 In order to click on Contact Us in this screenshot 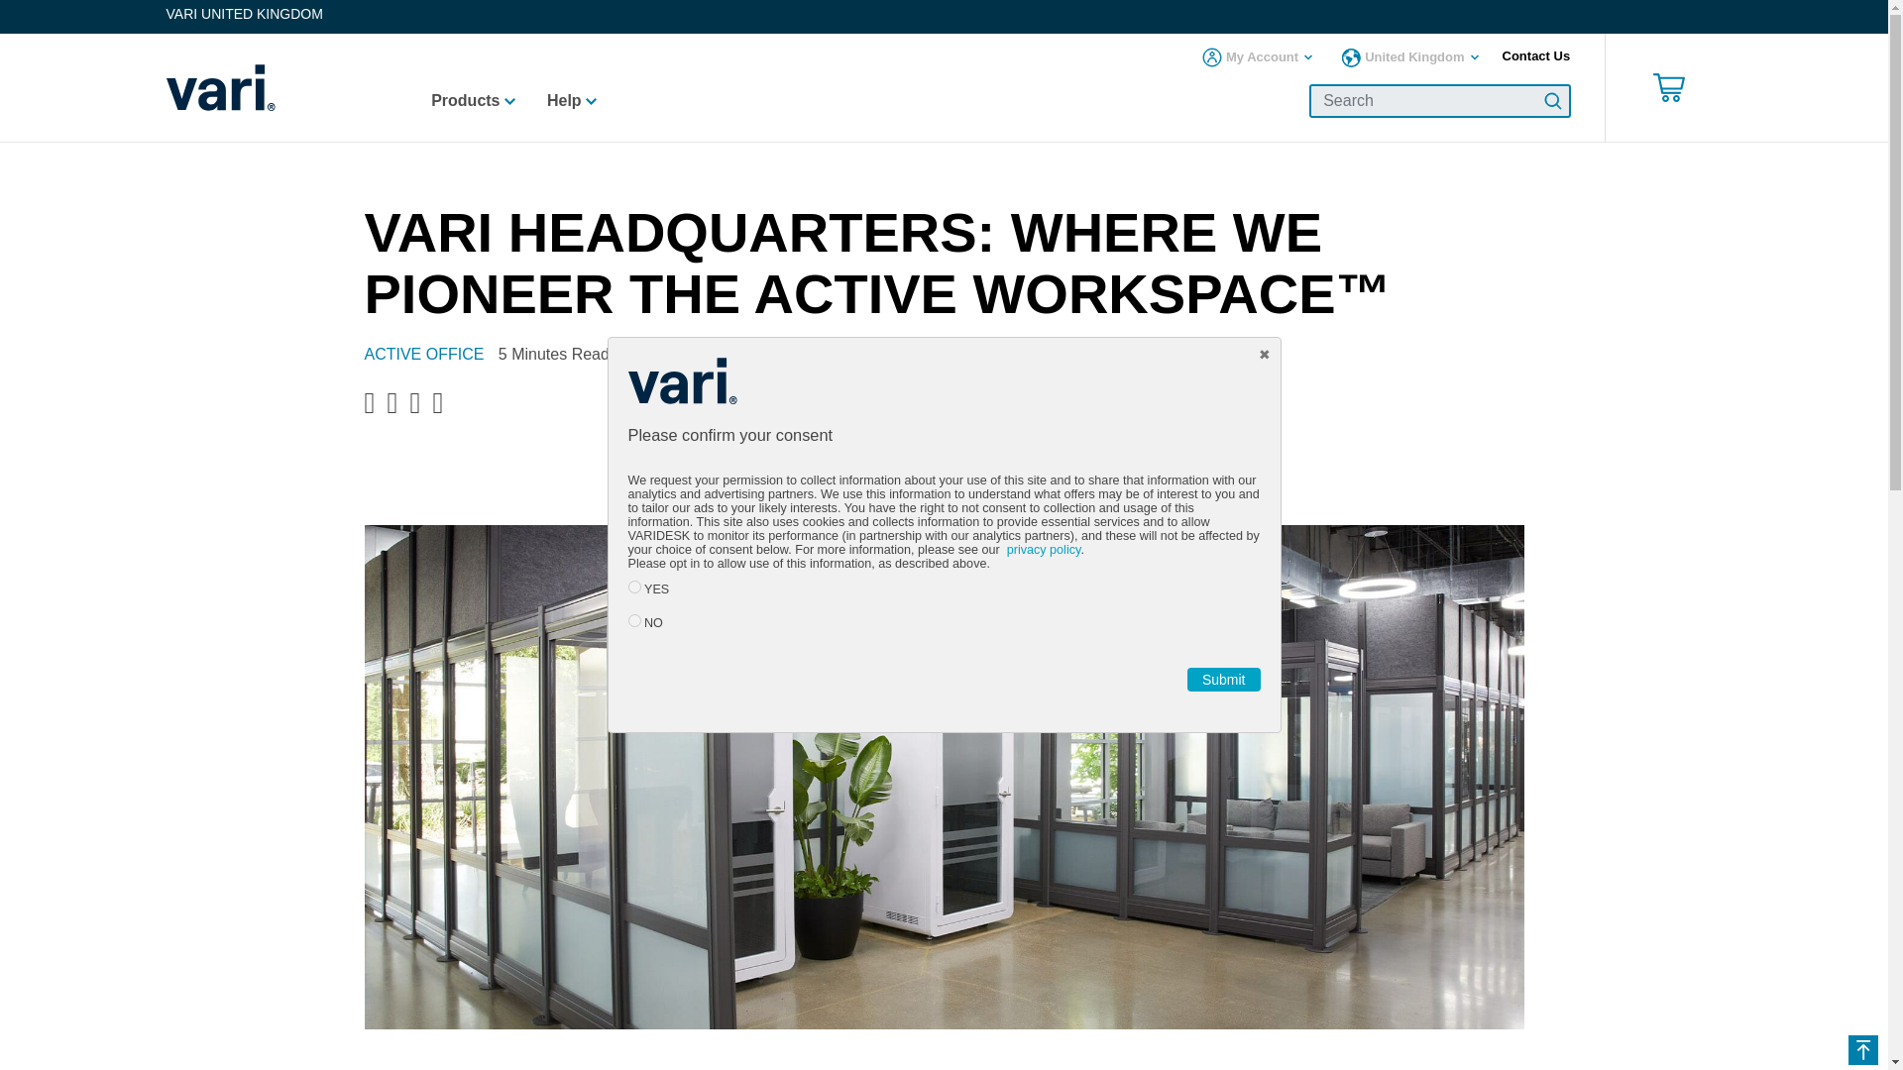, I will do `click(1536, 55)`.